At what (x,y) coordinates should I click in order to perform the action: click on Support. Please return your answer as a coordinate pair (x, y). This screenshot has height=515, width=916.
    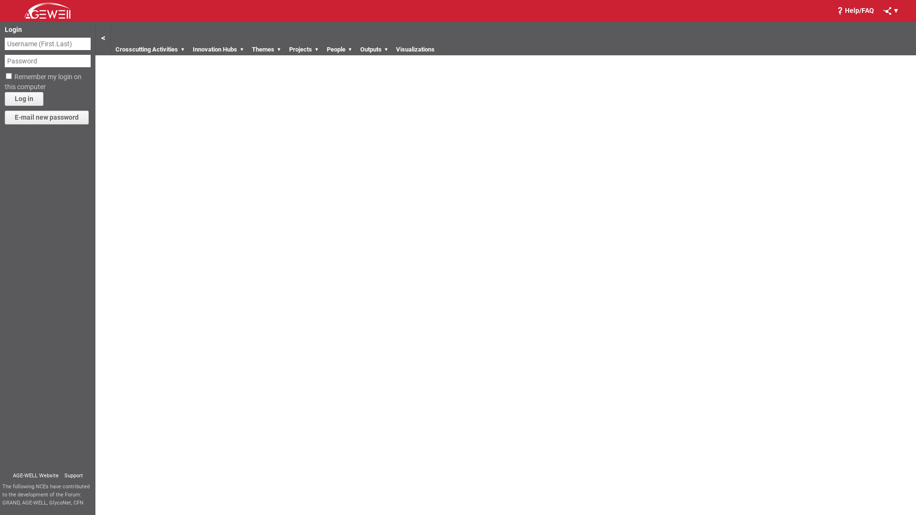
    Looking at the image, I should click on (73, 476).